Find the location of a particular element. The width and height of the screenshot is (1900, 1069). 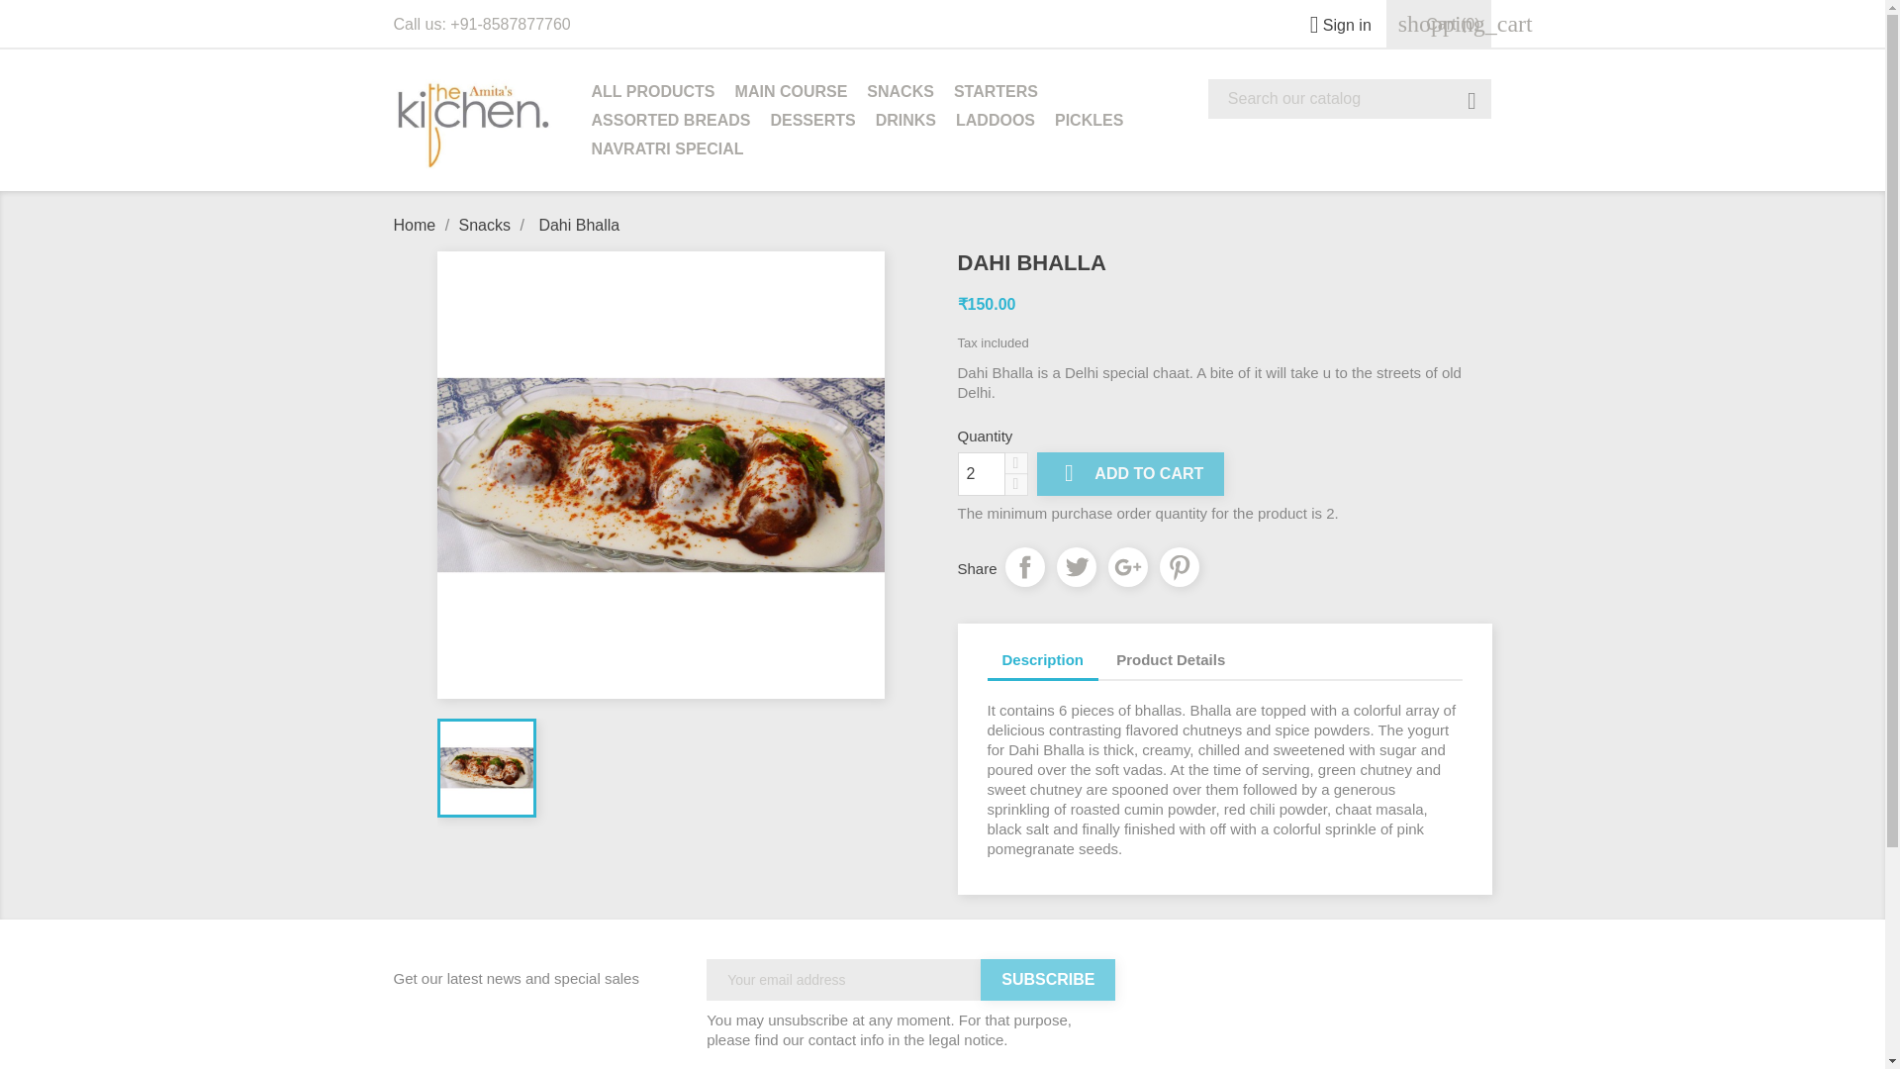

Log in to your customer account is located at coordinates (1332, 25).